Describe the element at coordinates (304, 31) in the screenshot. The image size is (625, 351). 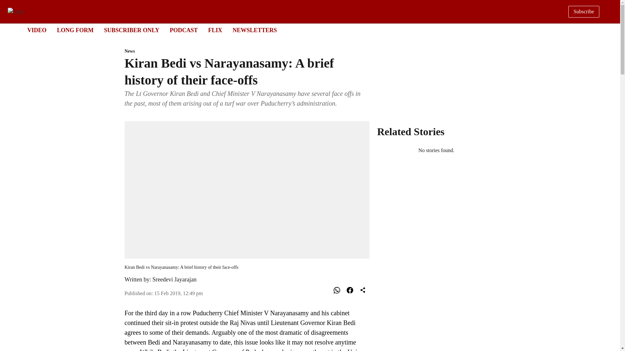
I see `FLIX` at that location.